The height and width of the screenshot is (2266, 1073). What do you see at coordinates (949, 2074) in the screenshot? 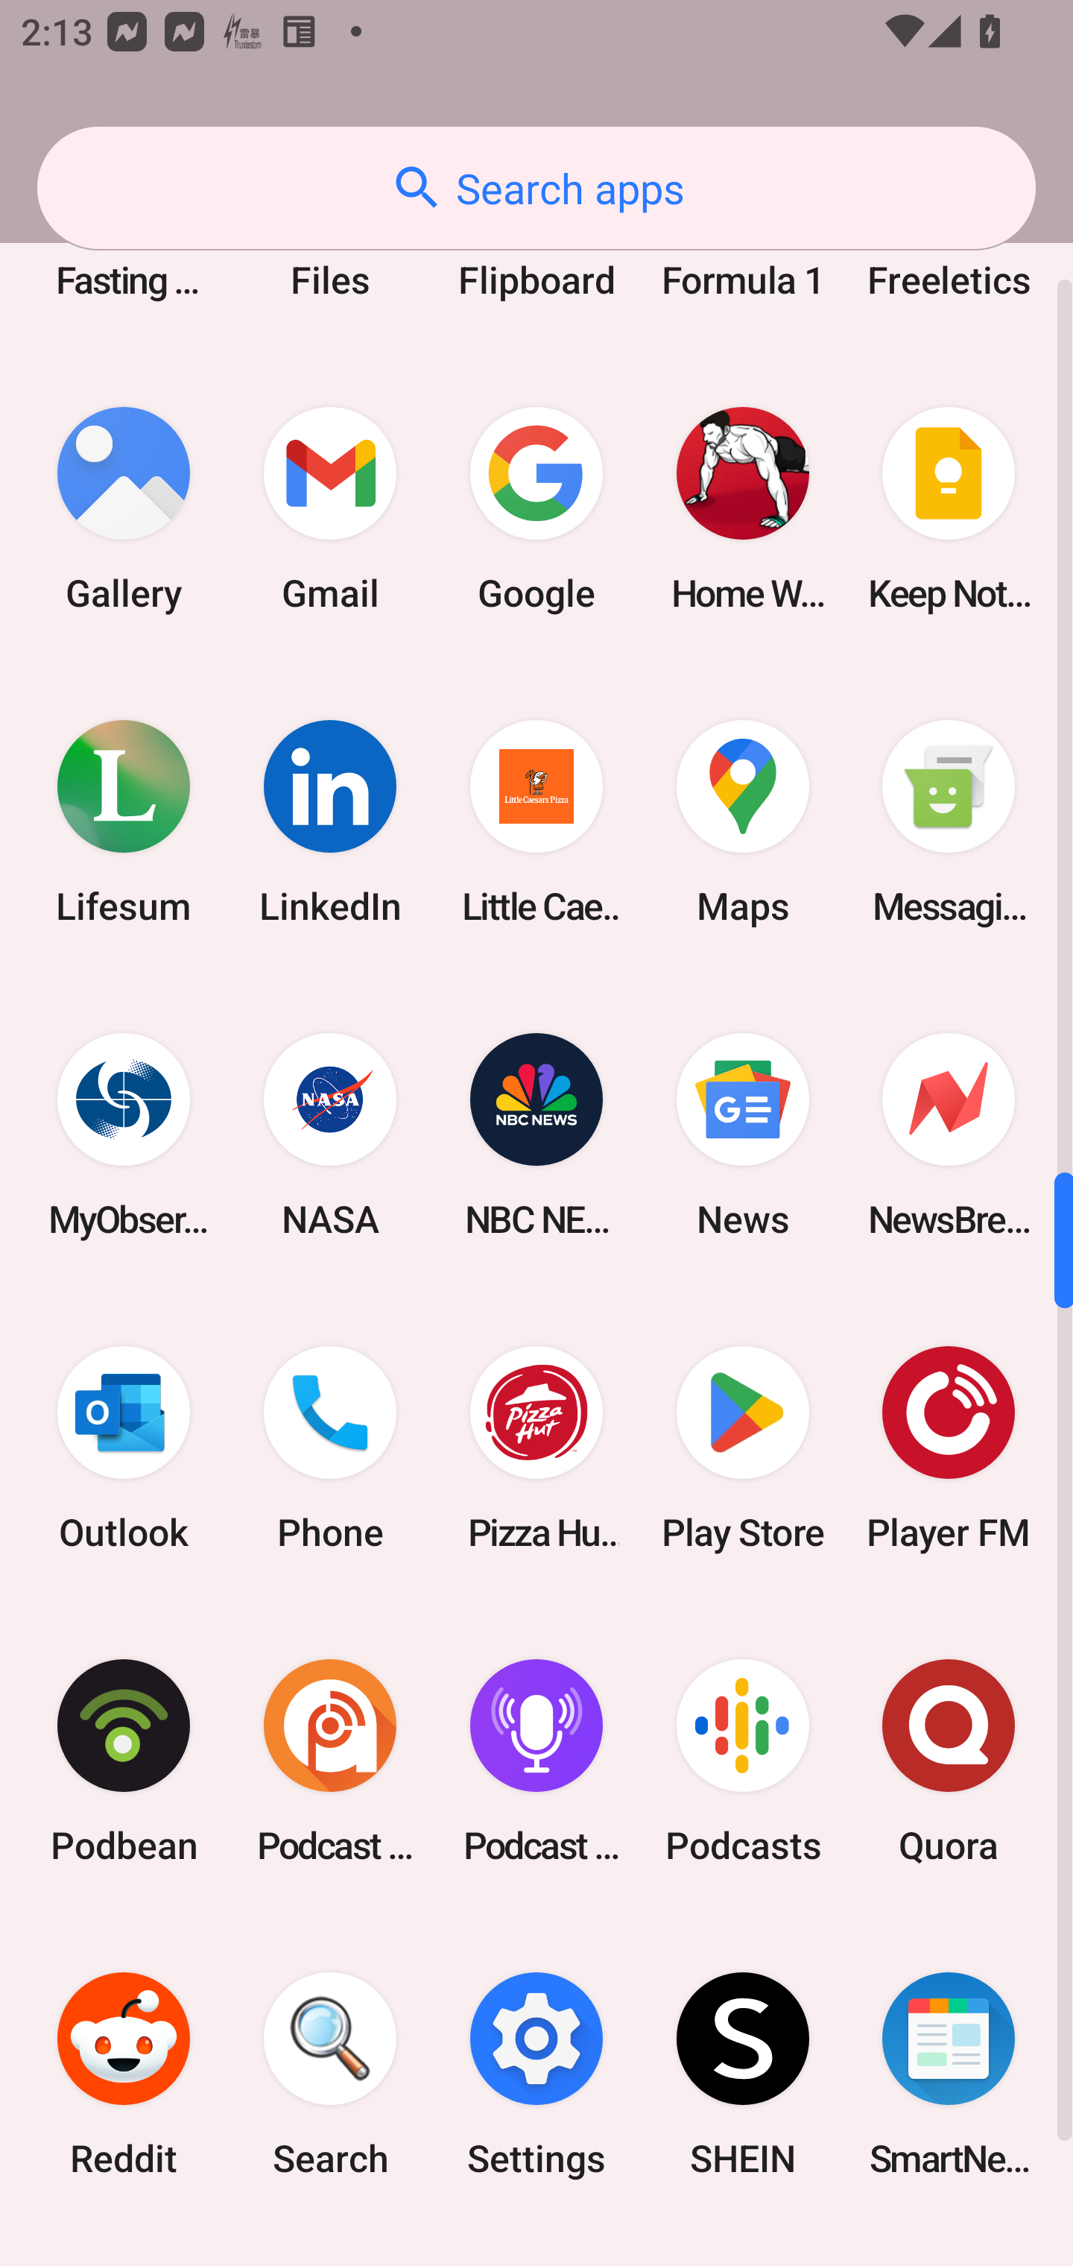
I see `SmartNews` at bounding box center [949, 2074].